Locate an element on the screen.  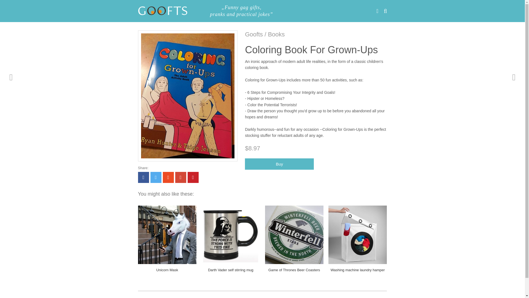
Unicorn Mask is located at coordinates (167, 270).